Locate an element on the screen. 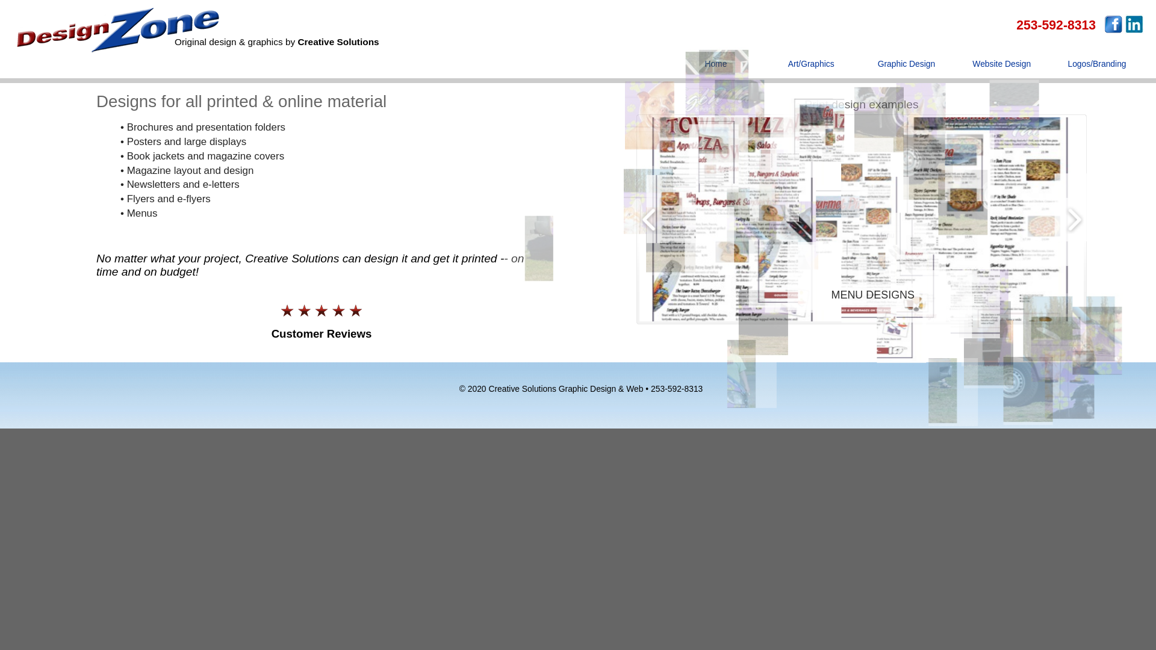 The image size is (1156, 650). Creative Solutions LinkedIn page is located at coordinates (1134, 24).